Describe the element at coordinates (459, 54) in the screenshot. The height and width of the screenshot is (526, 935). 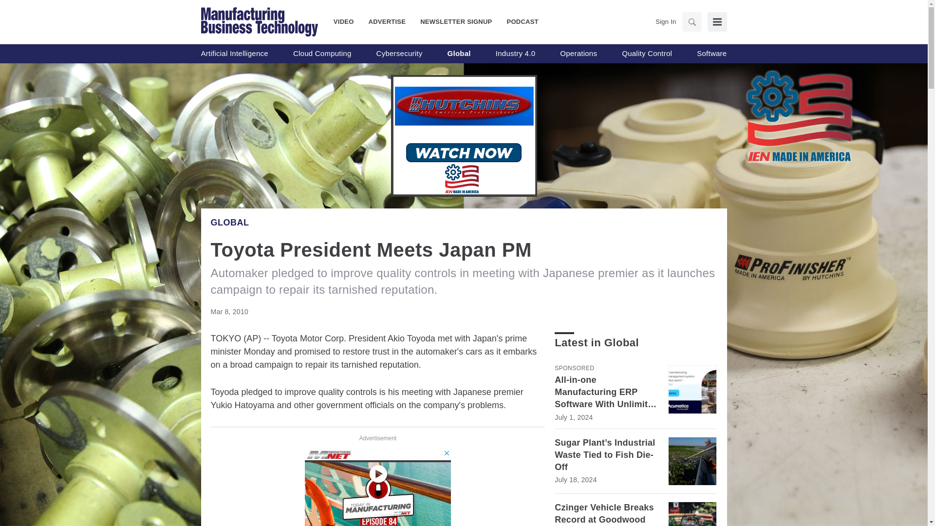
I see `Global` at that location.